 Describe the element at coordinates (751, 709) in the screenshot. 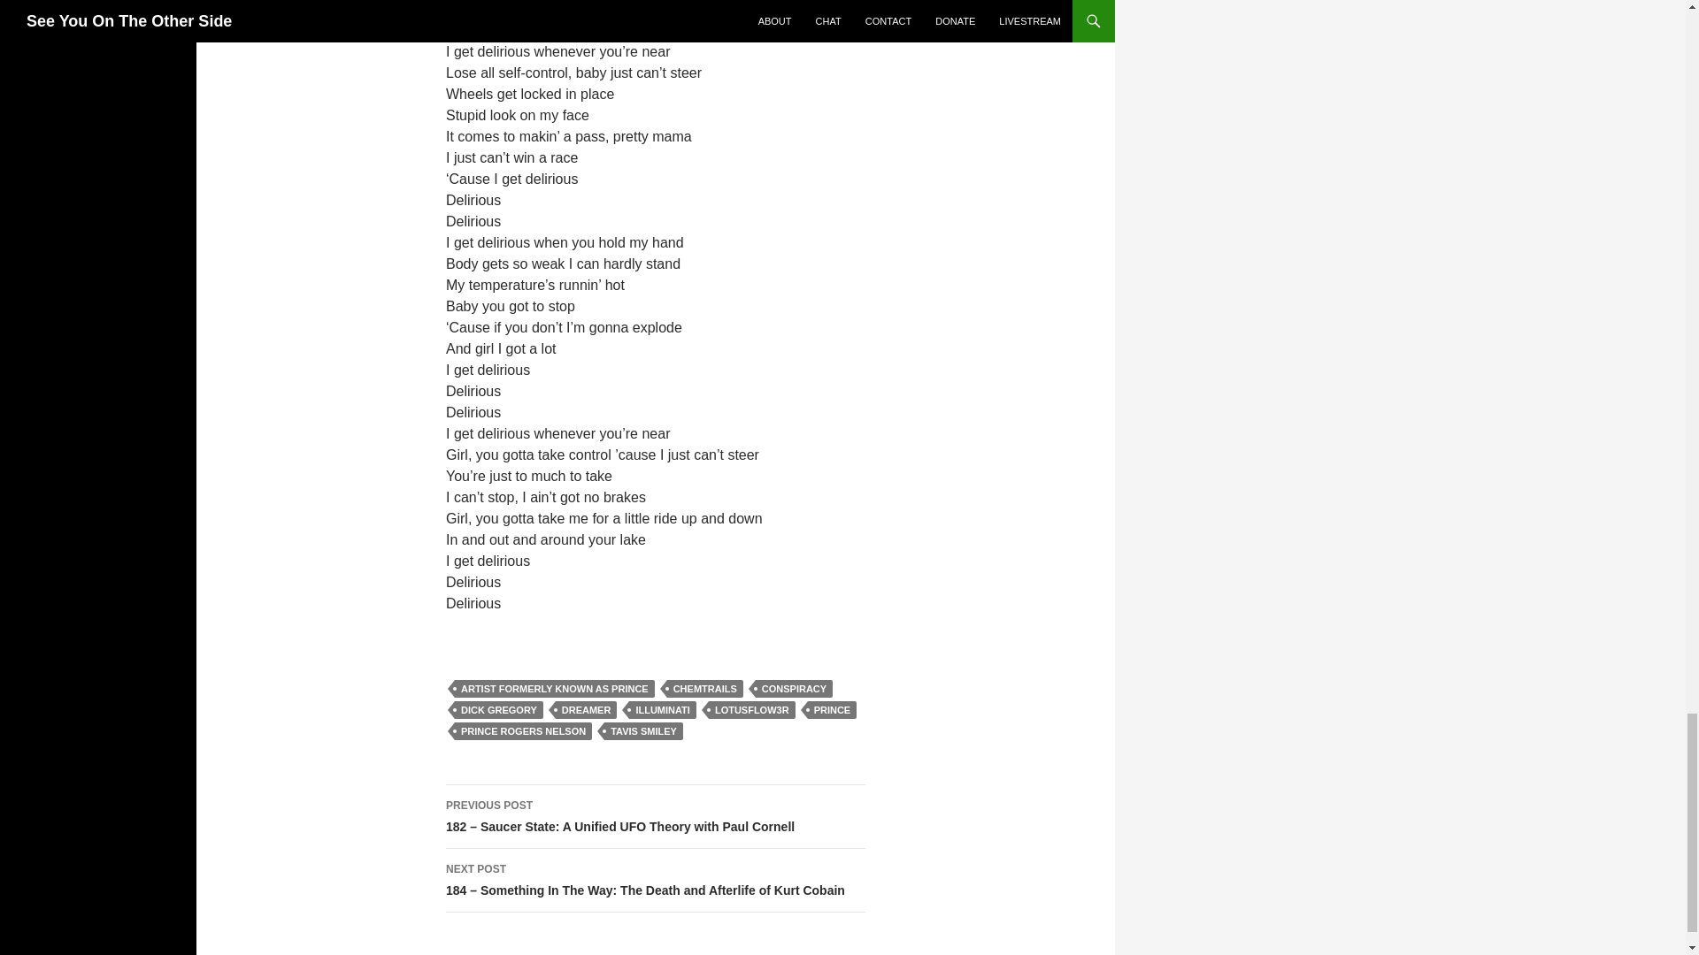

I see `LOTUSFLOW3R` at that location.